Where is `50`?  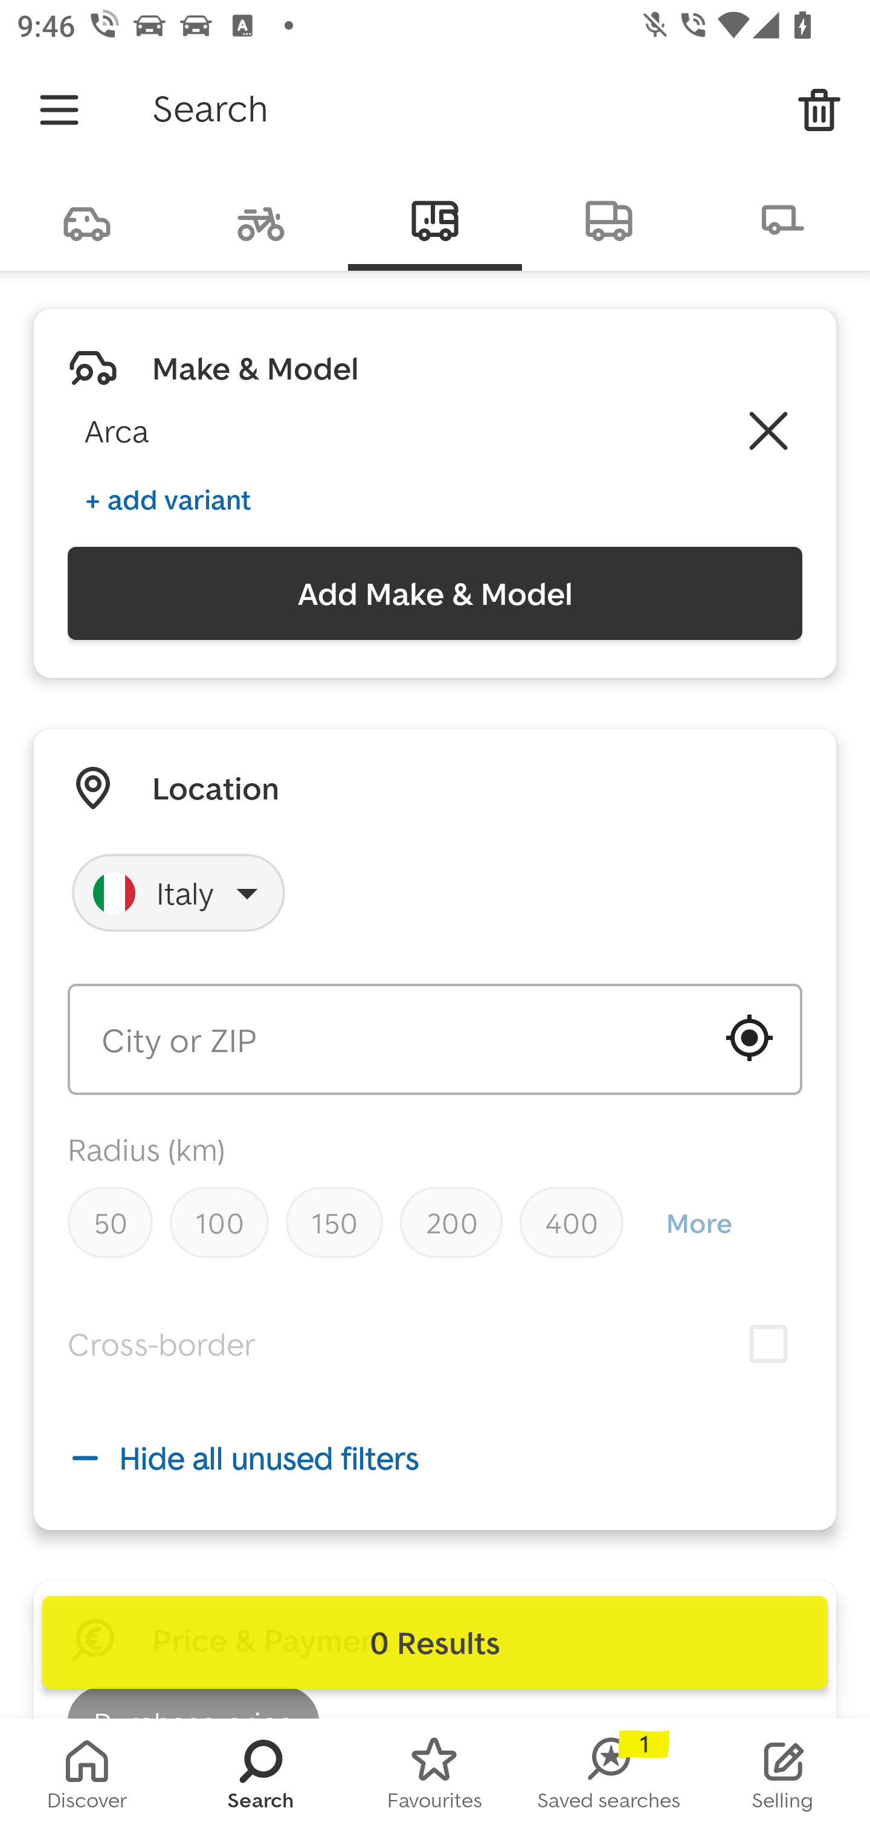 50 is located at coordinates (110, 1222).